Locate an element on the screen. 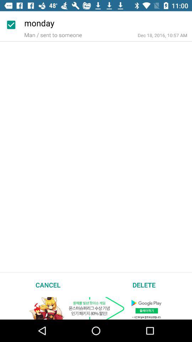  flip until dec 18 2016 icon is located at coordinates (162, 35).